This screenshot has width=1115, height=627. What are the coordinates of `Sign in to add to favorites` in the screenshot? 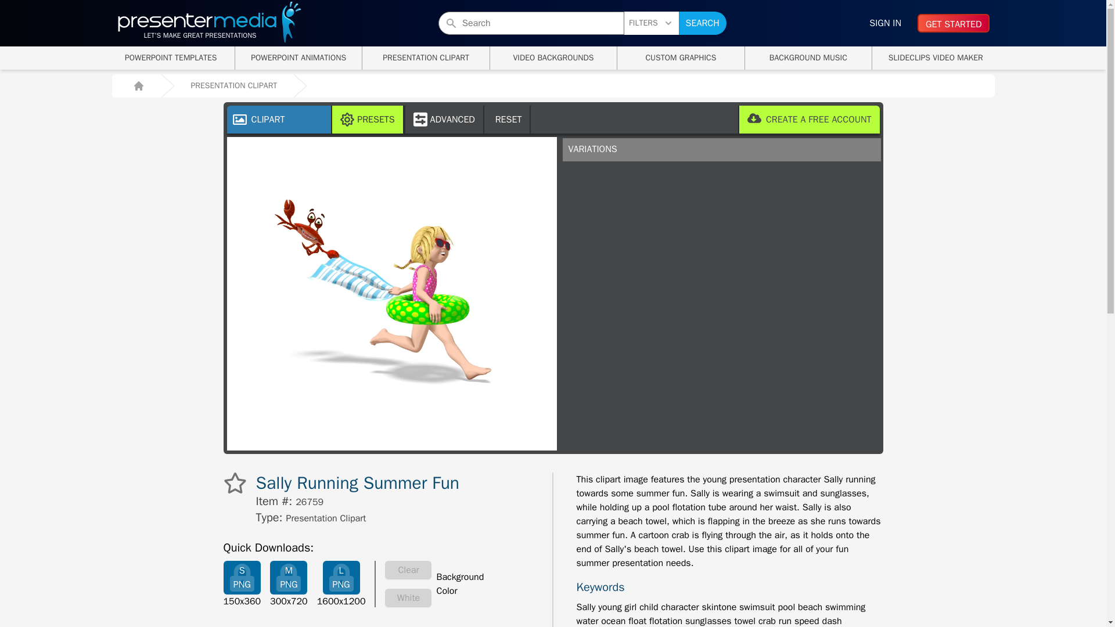 It's located at (298, 57).